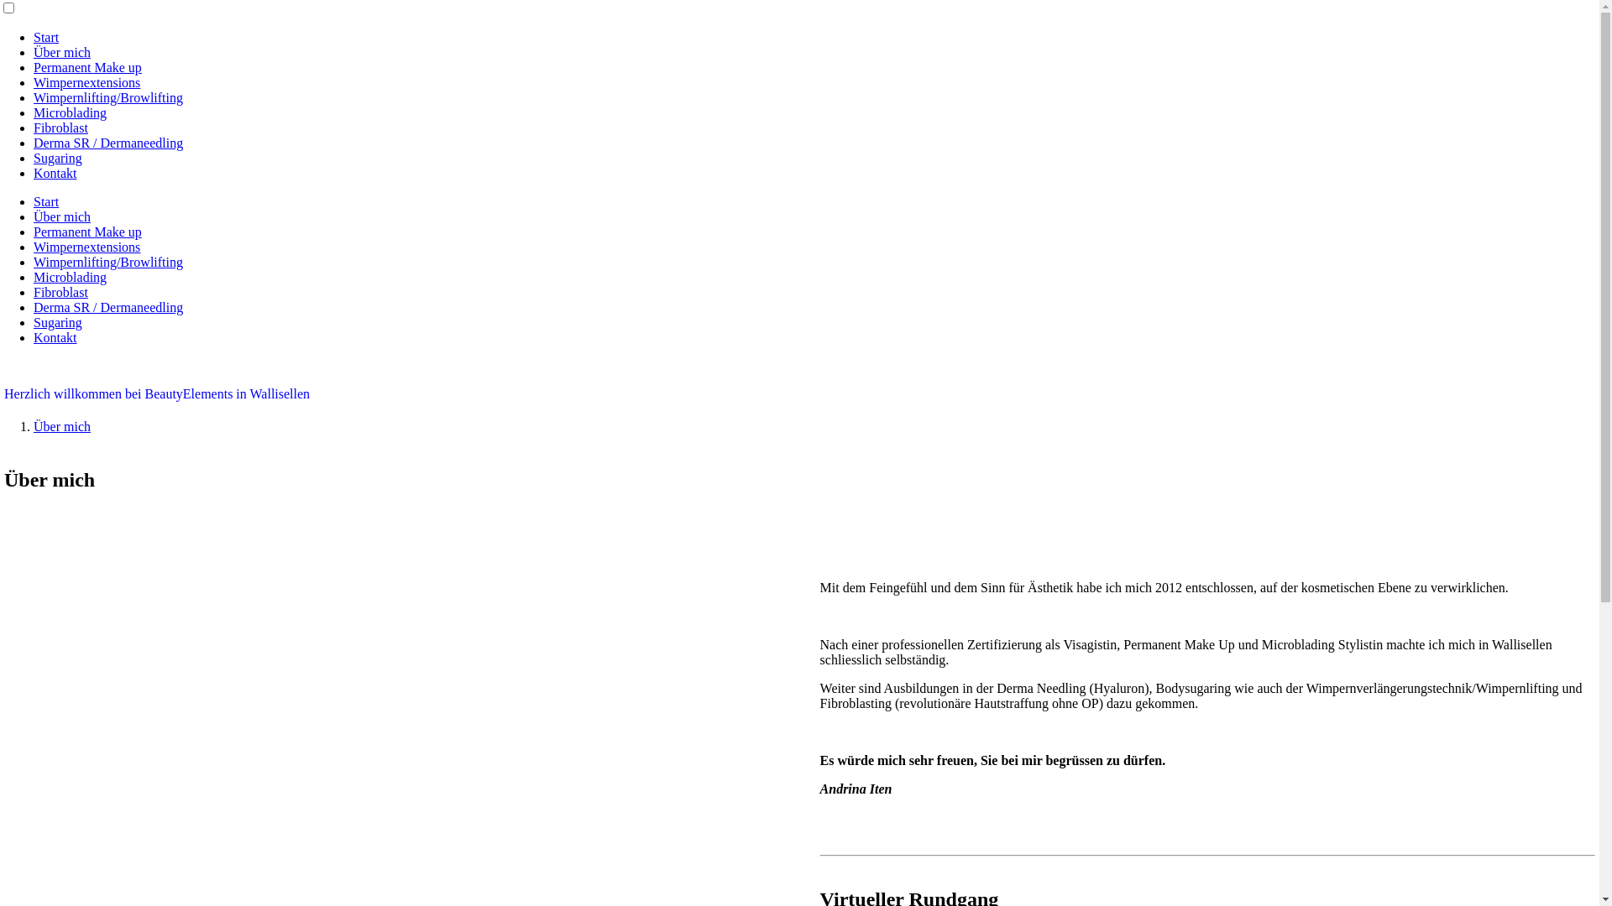  I want to click on Kontakt, so click(55, 337).